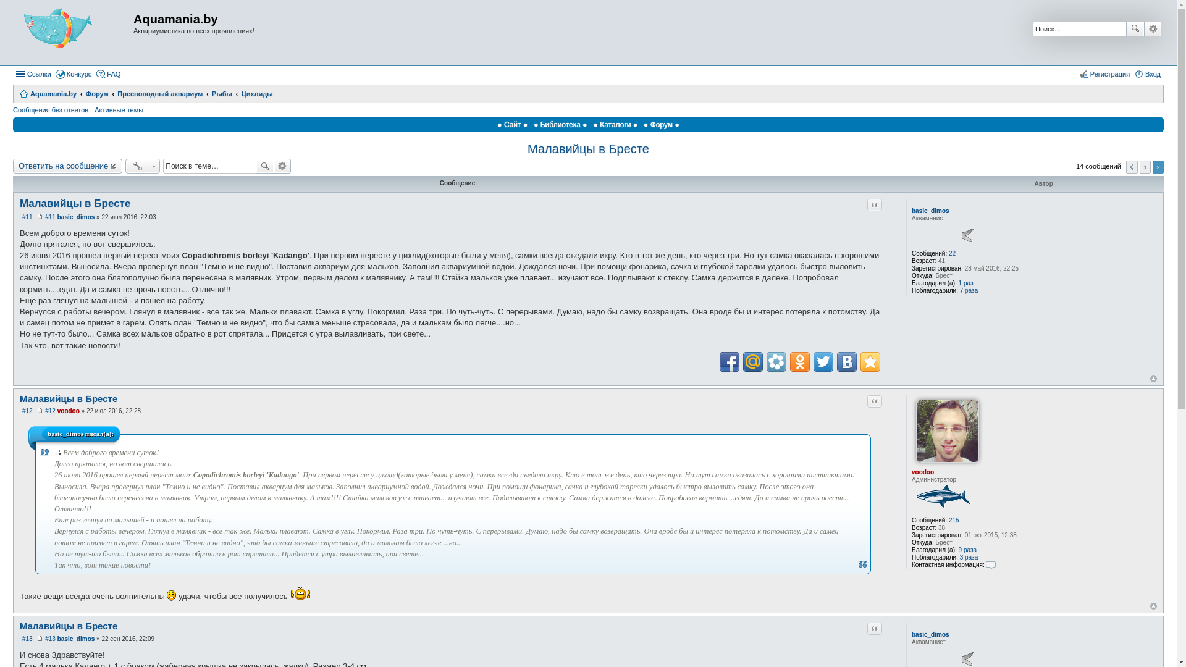 This screenshot has height=667, width=1186. What do you see at coordinates (27, 217) in the screenshot?
I see `#11` at bounding box center [27, 217].